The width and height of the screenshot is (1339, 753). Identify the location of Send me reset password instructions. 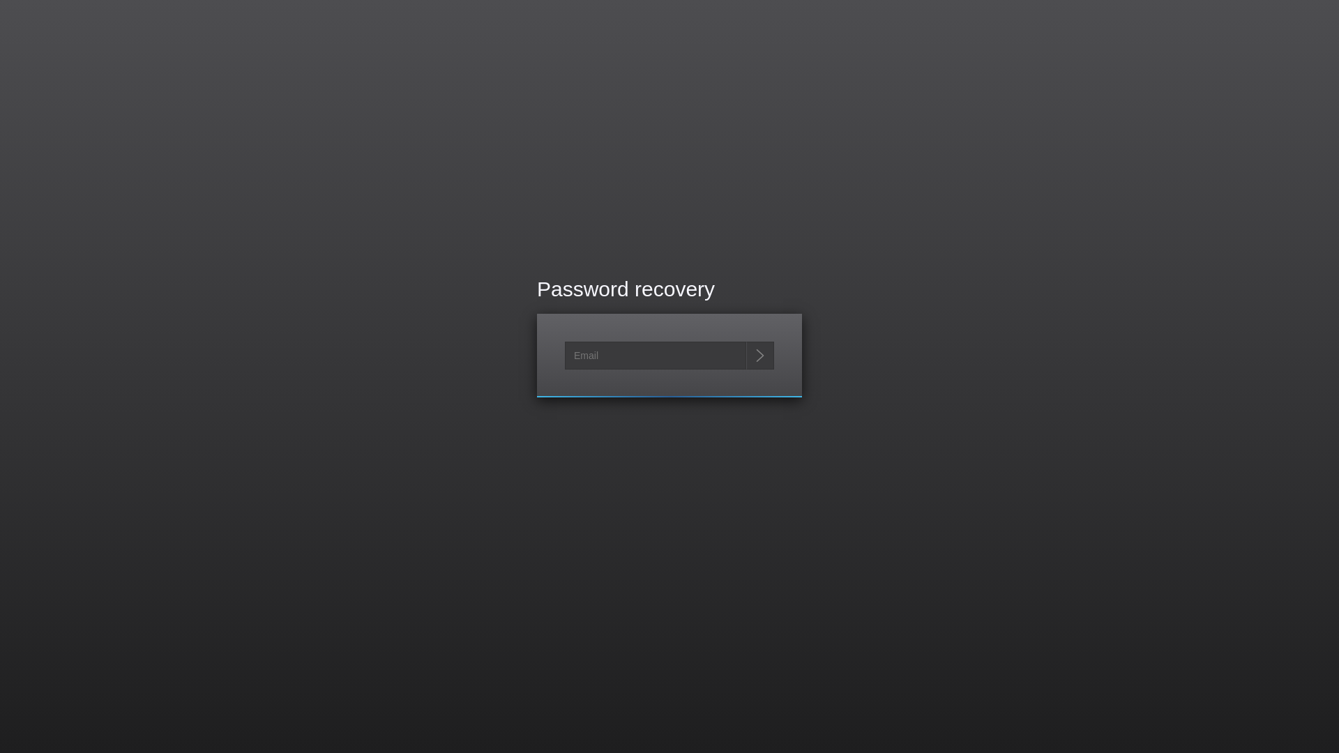
(760, 356).